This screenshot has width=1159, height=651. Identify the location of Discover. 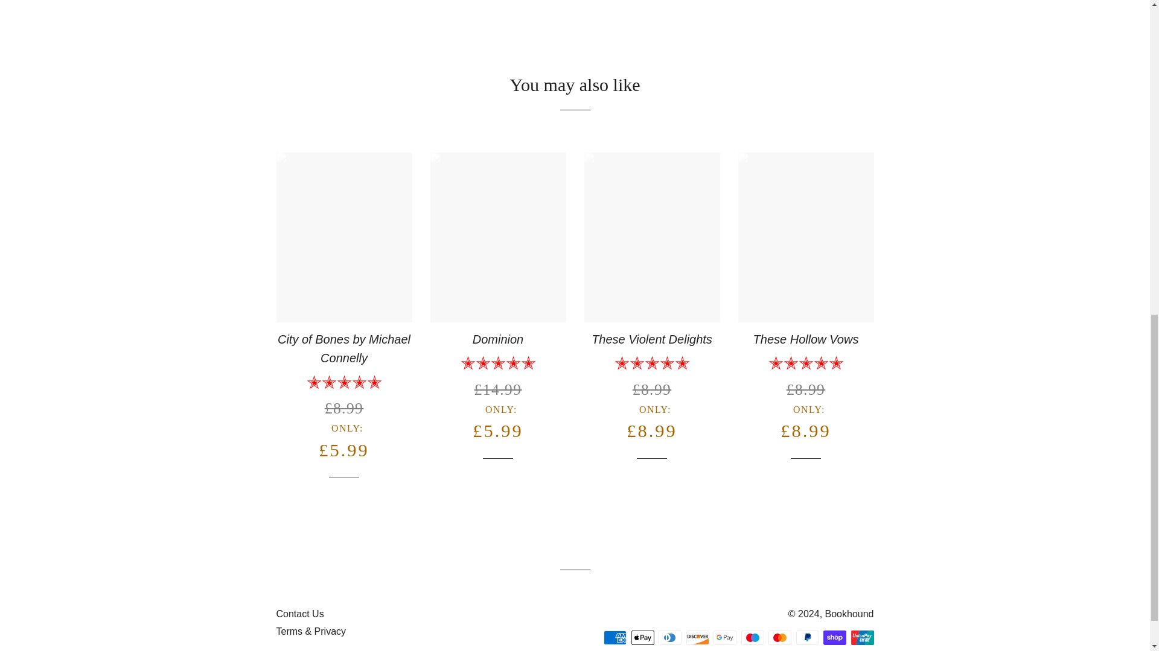
(697, 638).